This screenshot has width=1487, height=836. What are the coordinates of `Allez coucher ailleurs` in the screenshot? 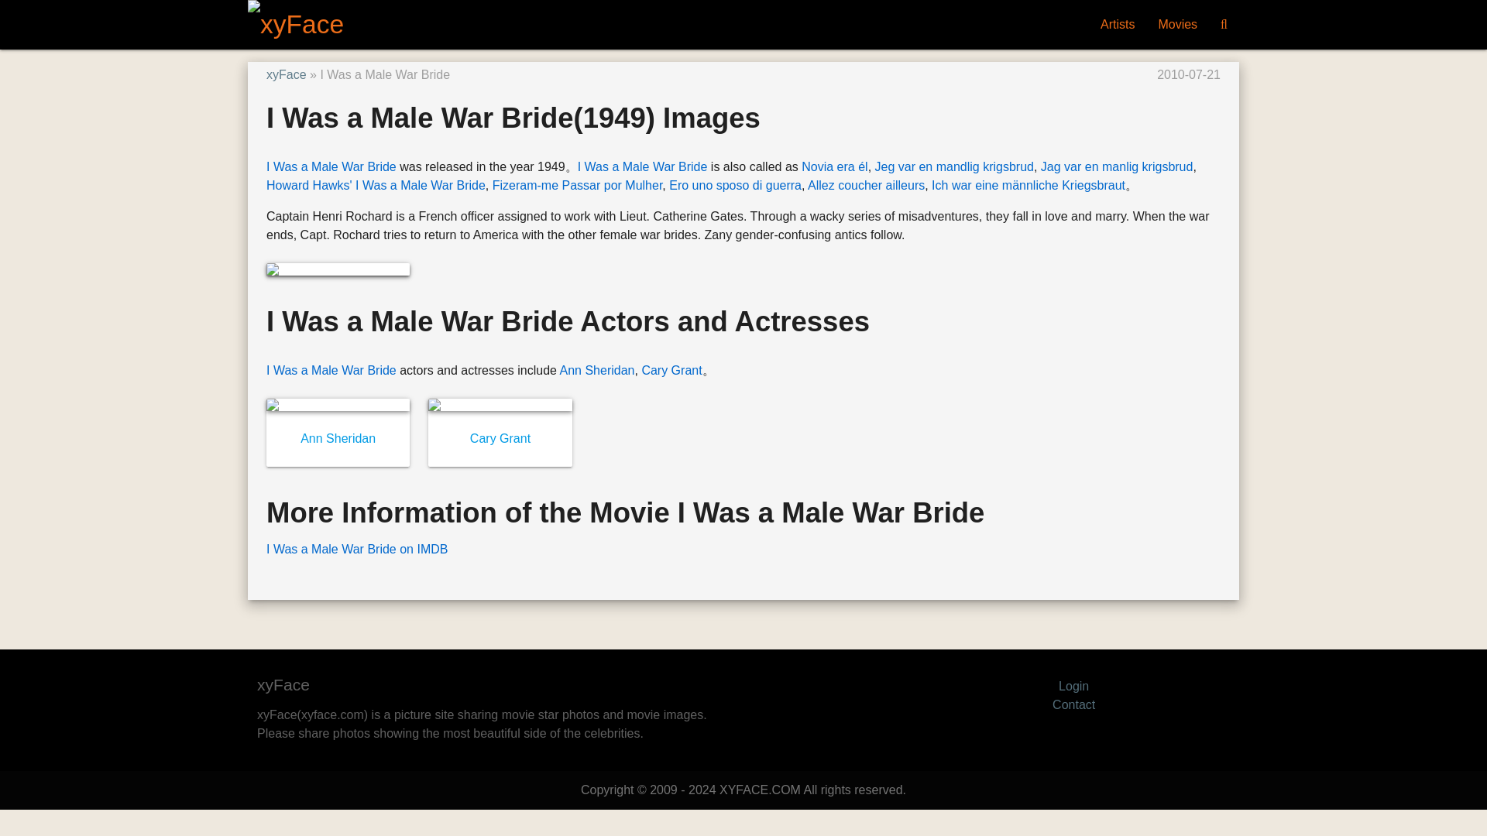 It's located at (866, 186).